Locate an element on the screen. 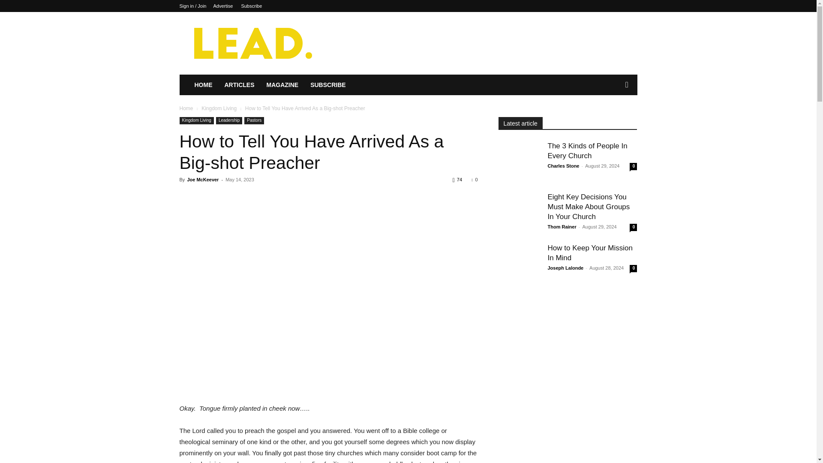 The image size is (823, 463). ARTICLES is located at coordinates (240, 85).